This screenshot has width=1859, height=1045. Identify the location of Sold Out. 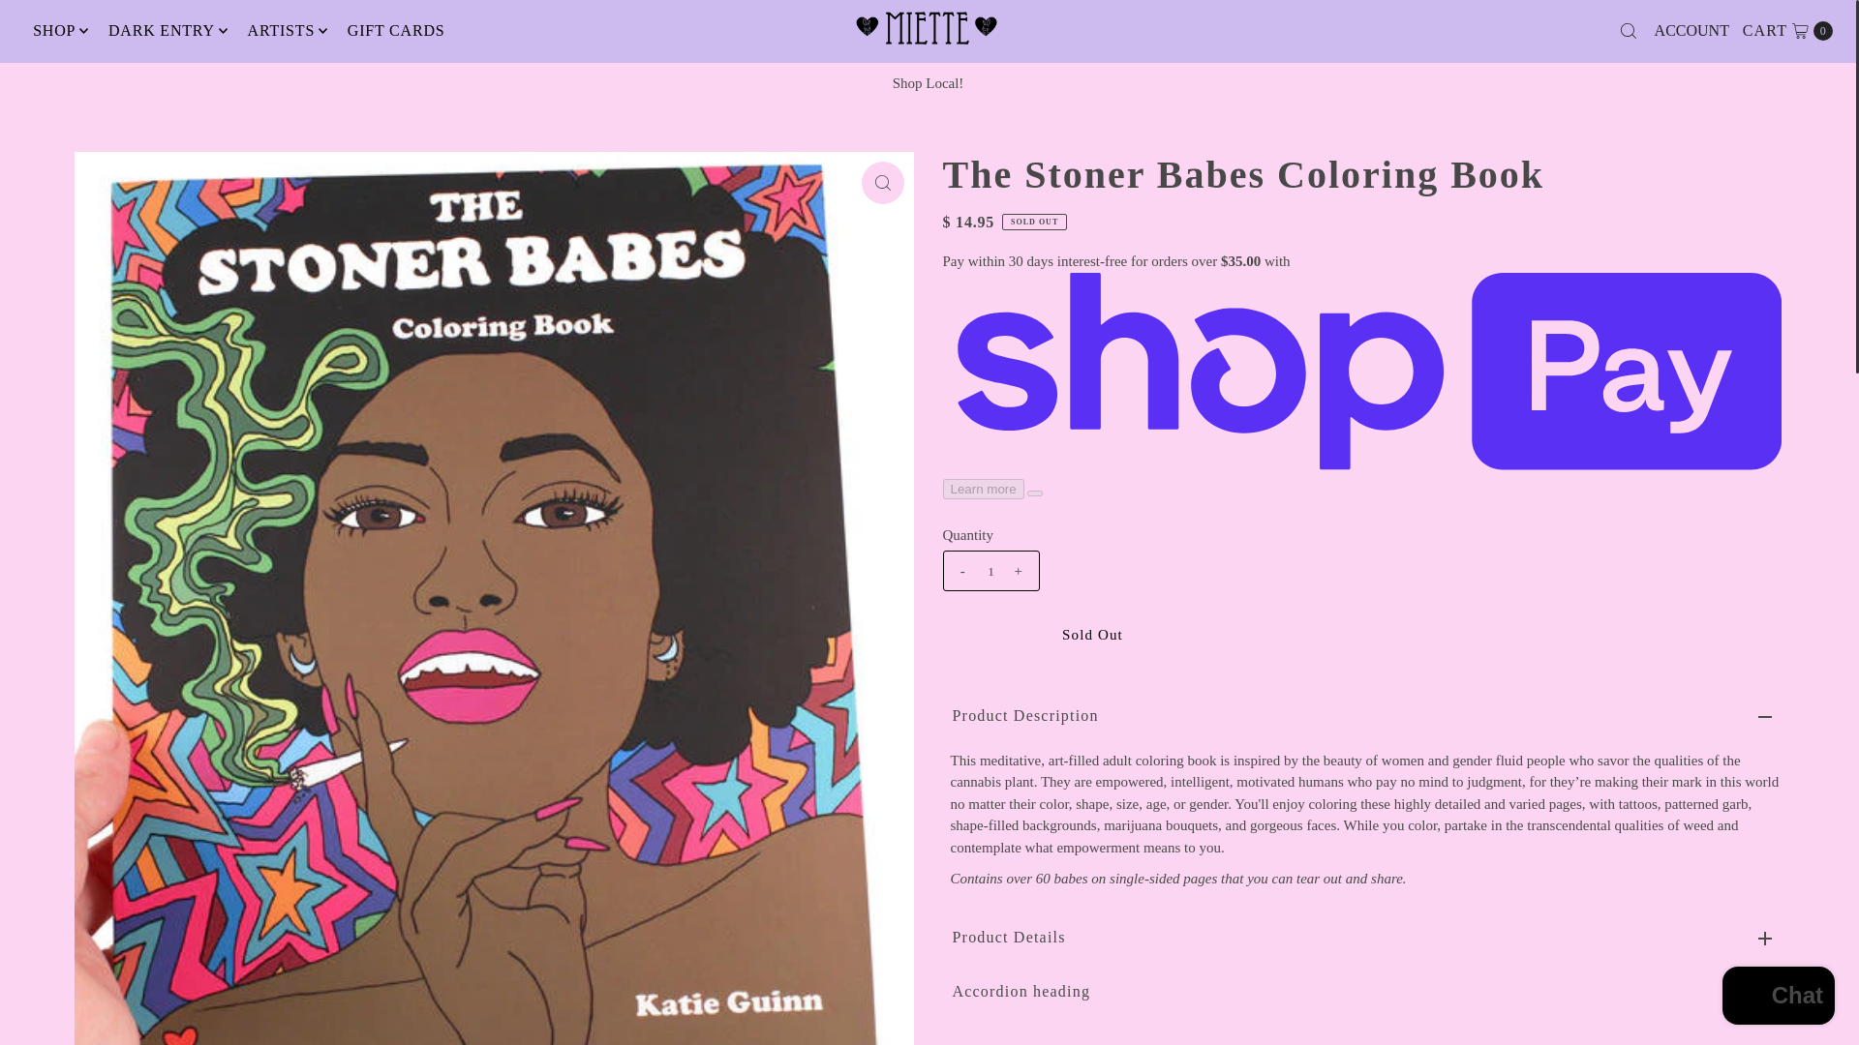
(1092, 635).